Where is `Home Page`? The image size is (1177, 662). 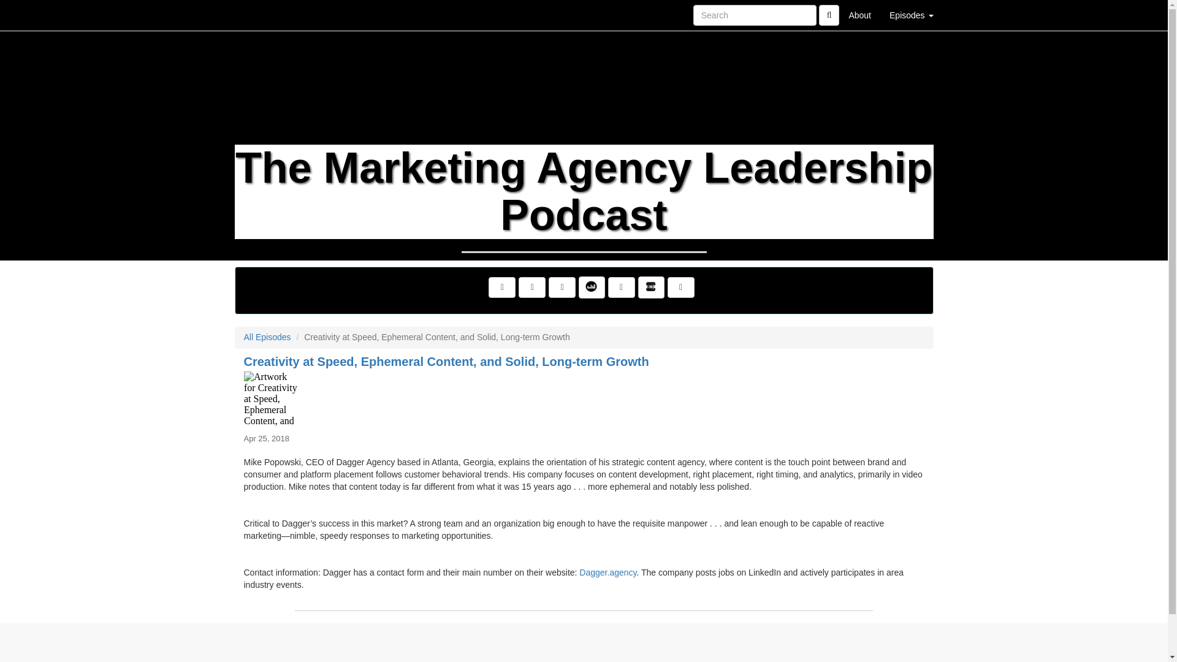
Home Page is located at coordinates (259, 15).